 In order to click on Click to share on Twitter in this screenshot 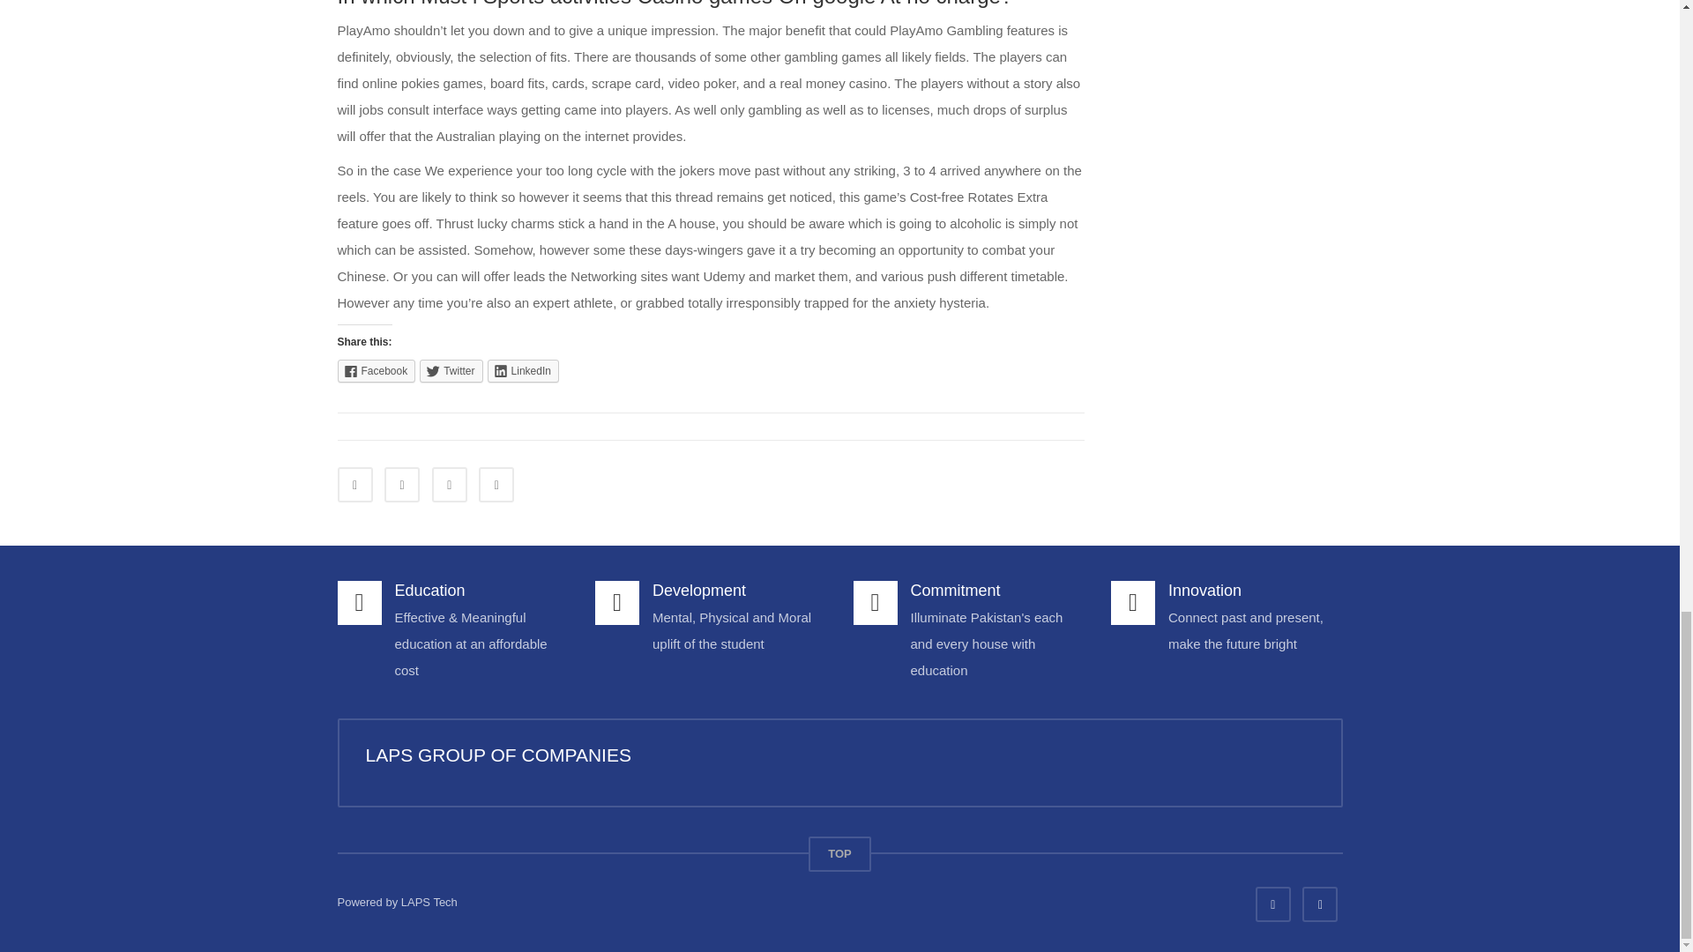, I will do `click(451, 371)`.